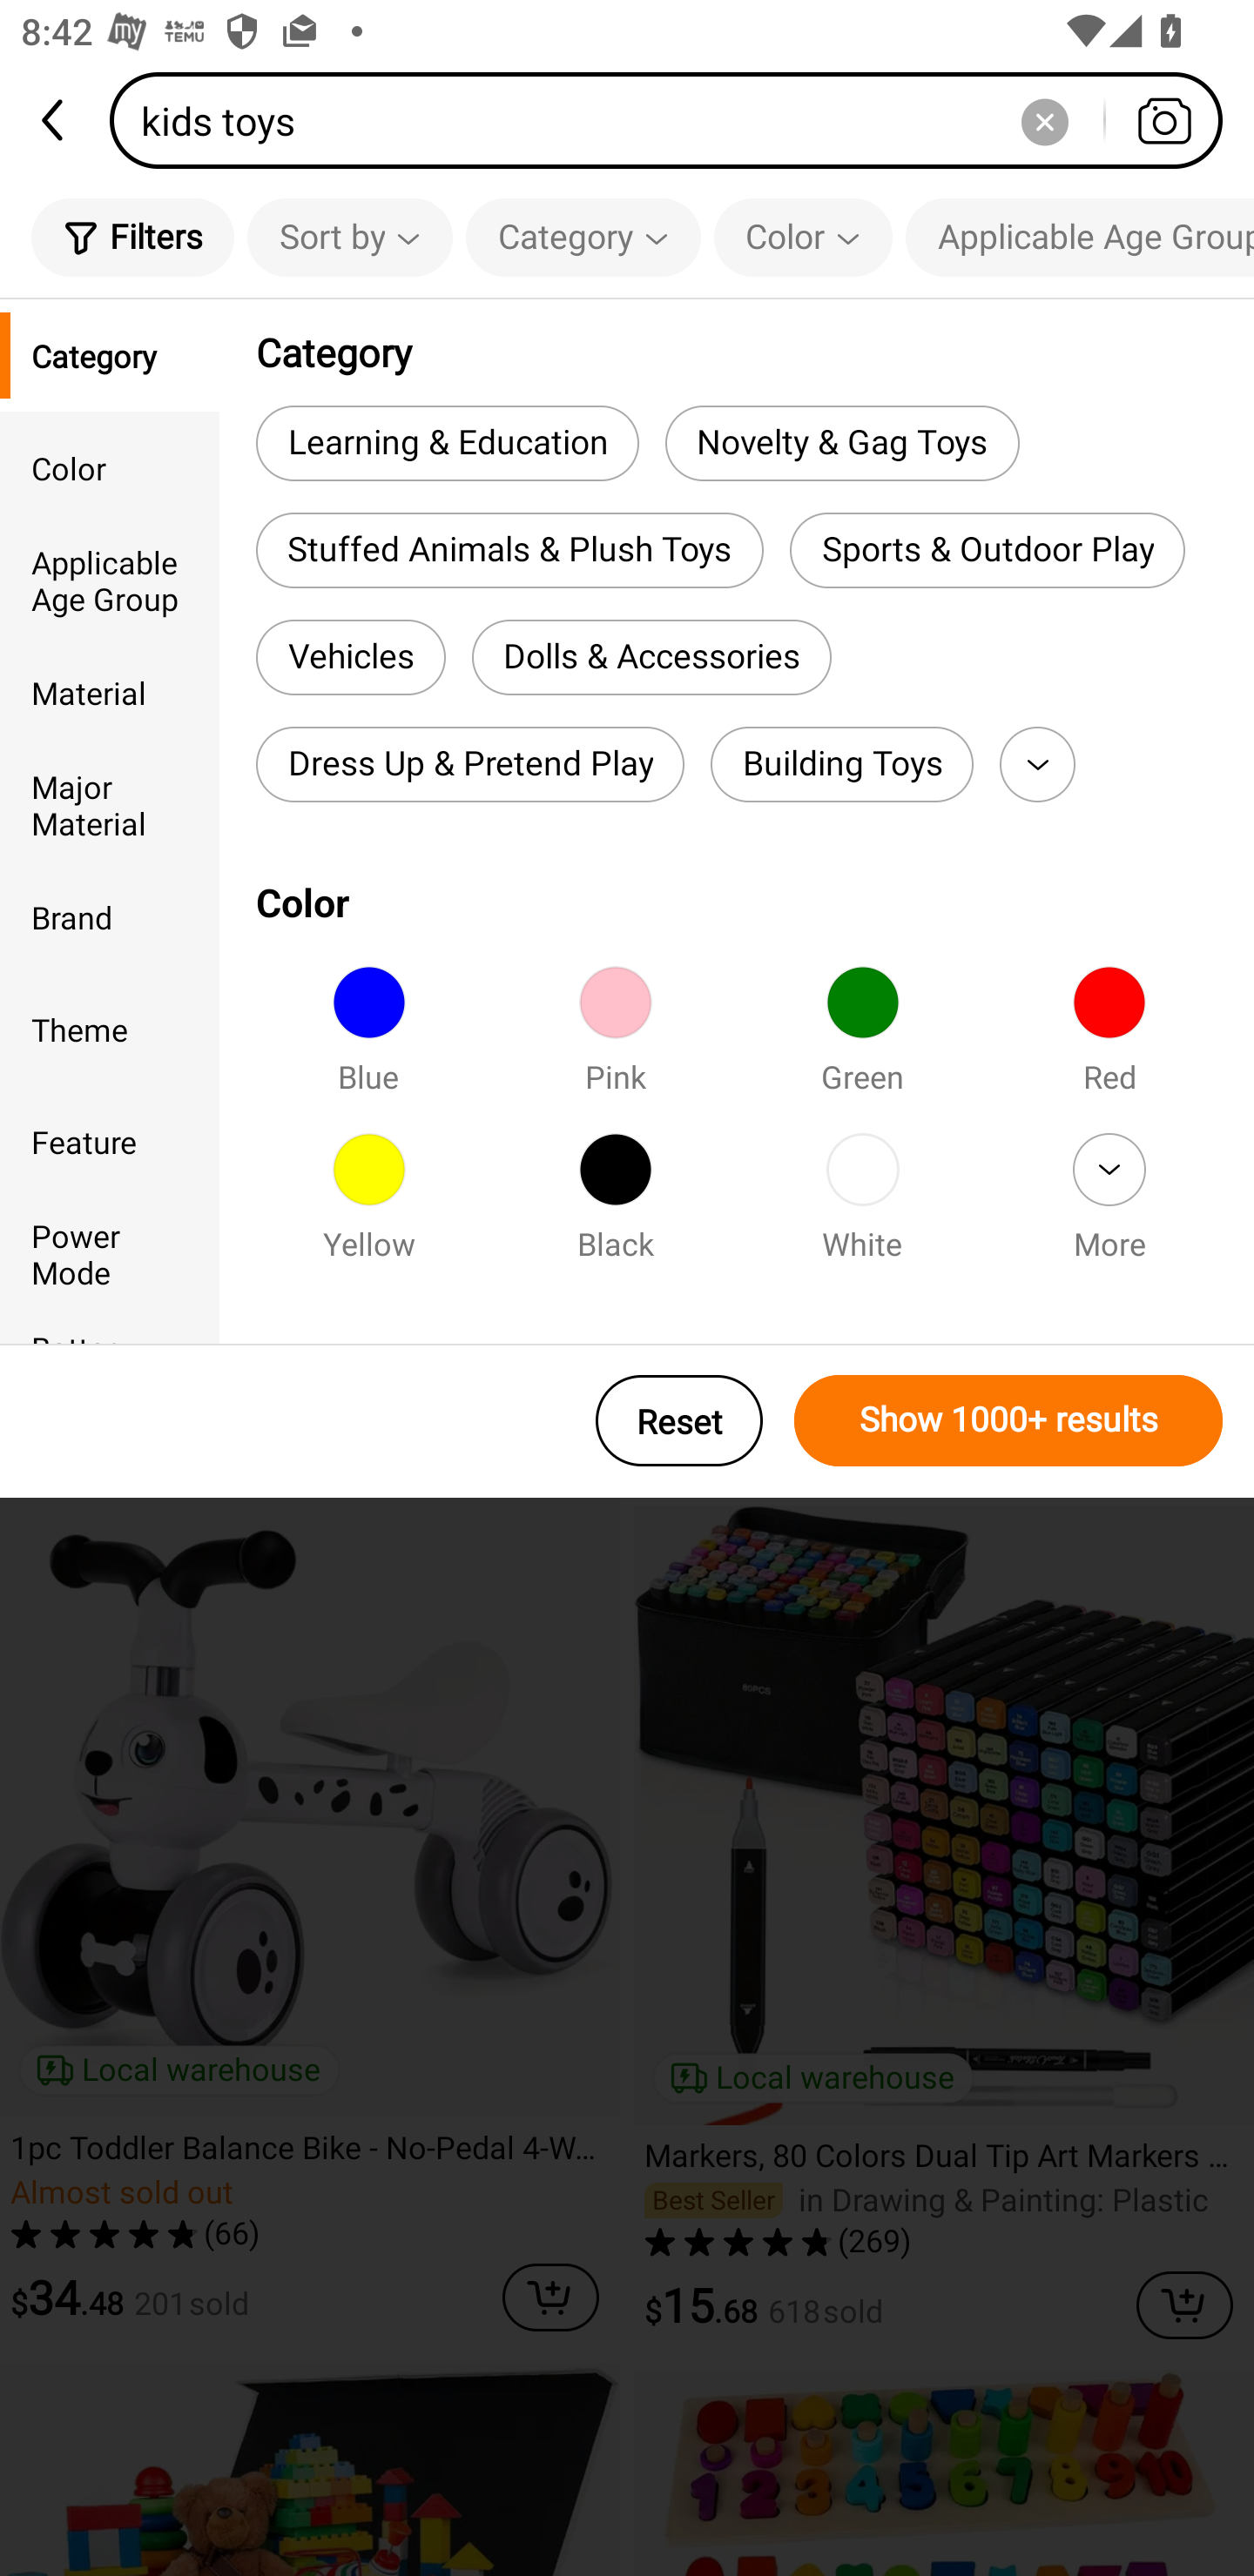 The width and height of the screenshot is (1254, 2576). Describe the element at coordinates (110, 1029) in the screenshot. I see `Theme` at that location.